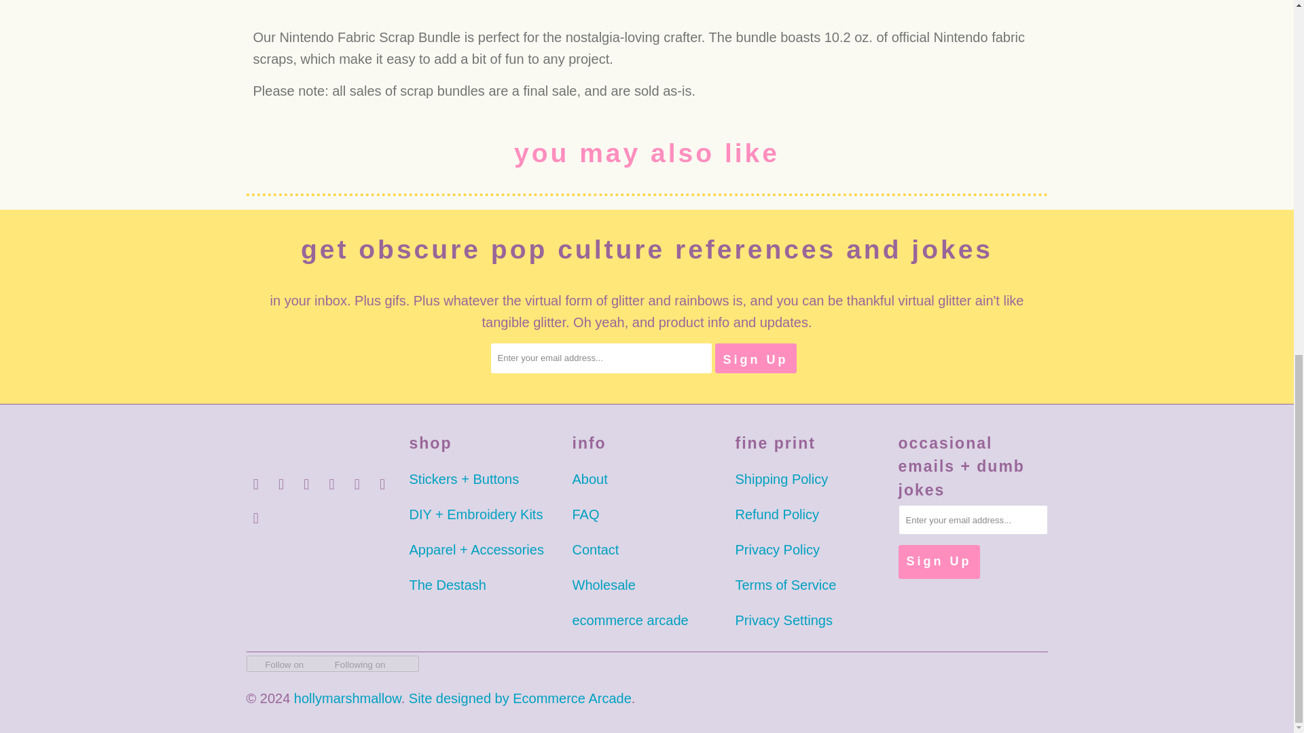  Describe the element at coordinates (331, 485) in the screenshot. I see `hollymarshmallow on LinkedIn` at that location.